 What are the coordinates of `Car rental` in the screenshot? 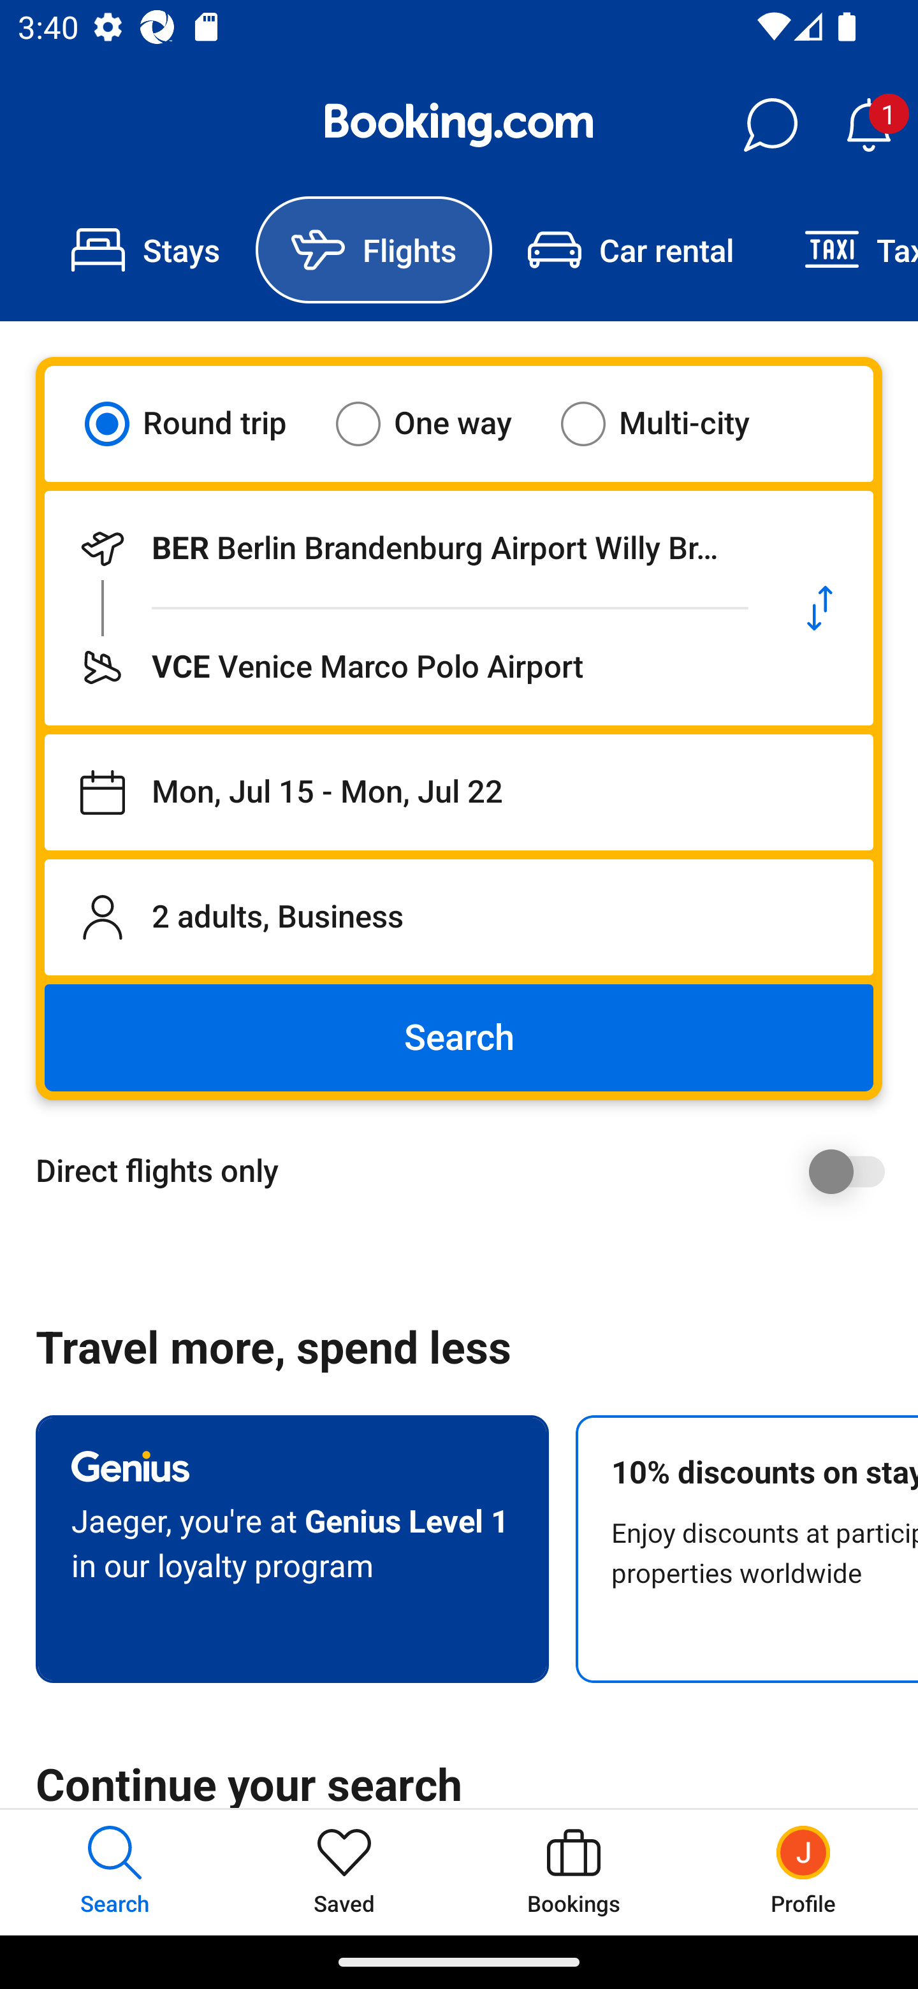 It's located at (630, 250).